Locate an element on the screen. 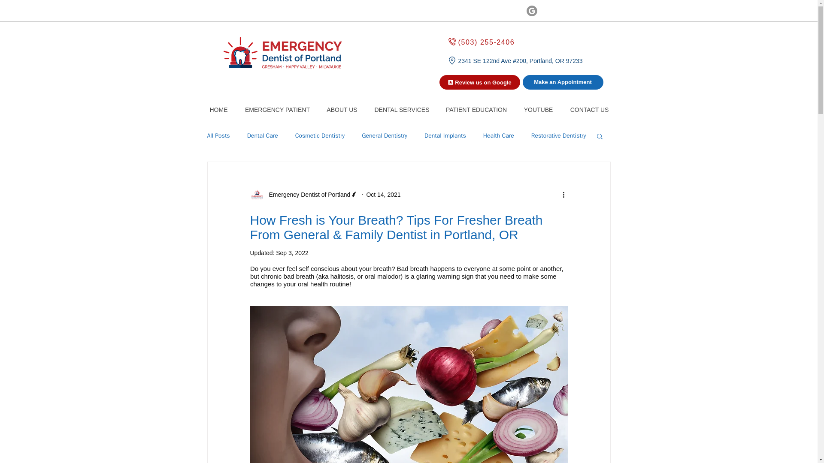 The width and height of the screenshot is (824, 463). DENTAL SERVICES is located at coordinates (402, 105).